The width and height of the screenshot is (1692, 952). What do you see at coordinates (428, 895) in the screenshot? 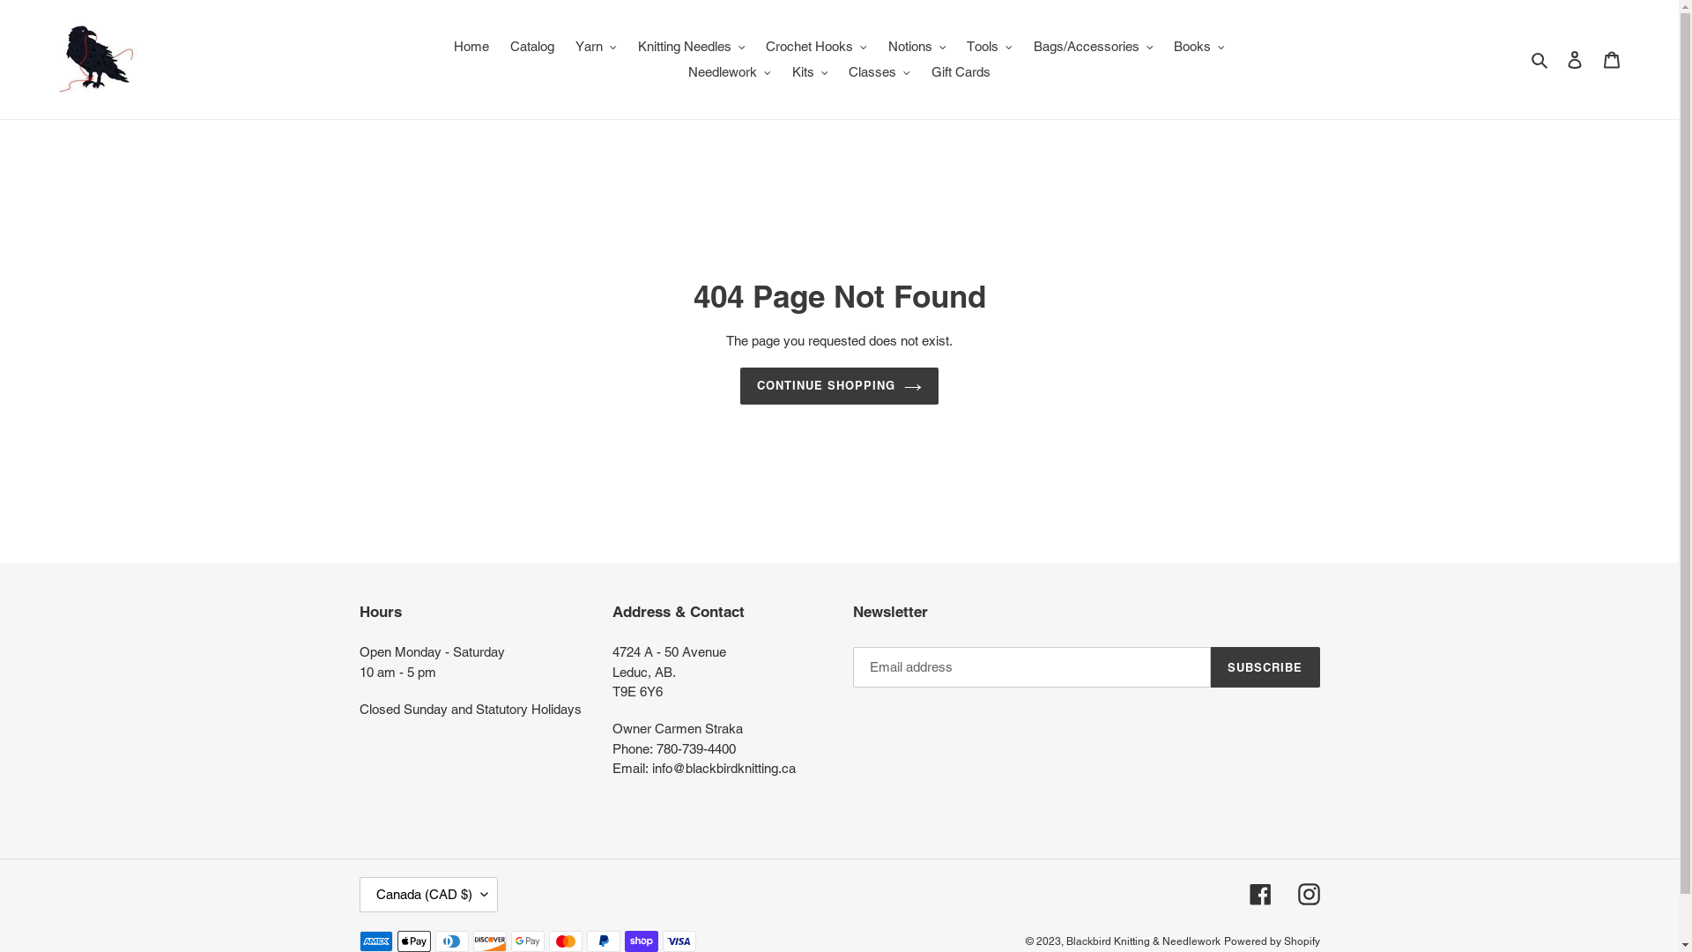
I see `Canada (CAD $)` at bounding box center [428, 895].